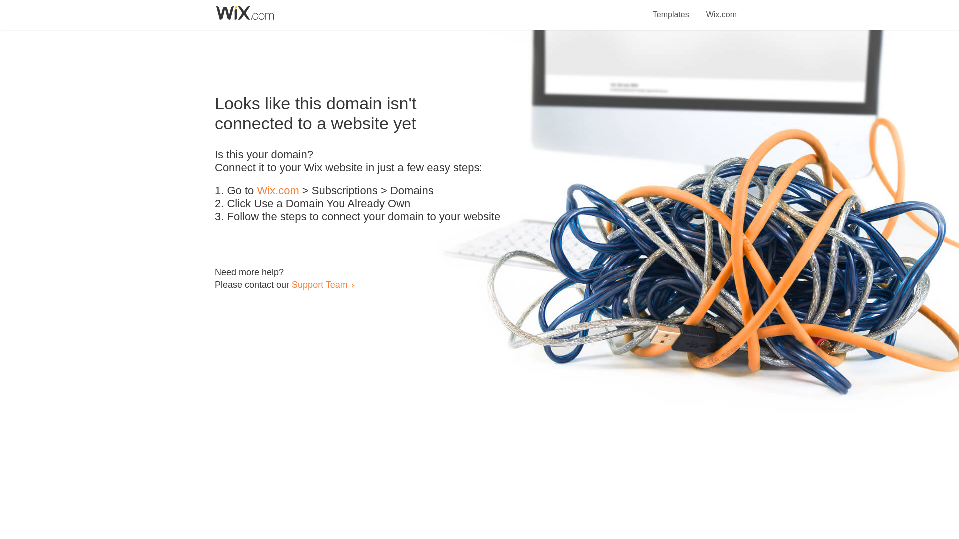 Image resolution: width=959 pixels, height=539 pixels. Describe the element at coordinates (278, 191) in the screenshot. I see `Wix.com` at that location.